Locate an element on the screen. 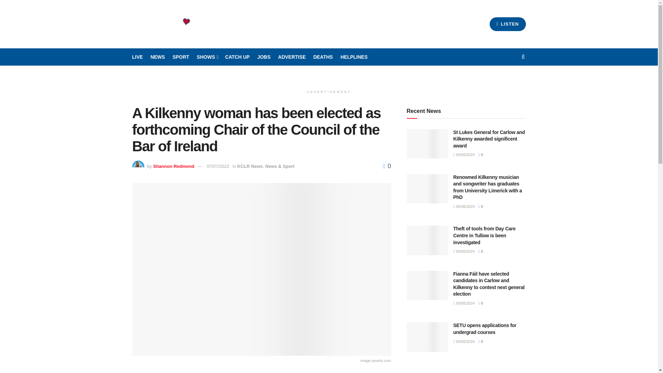  LISTEN is located at coordinates (508, 24).